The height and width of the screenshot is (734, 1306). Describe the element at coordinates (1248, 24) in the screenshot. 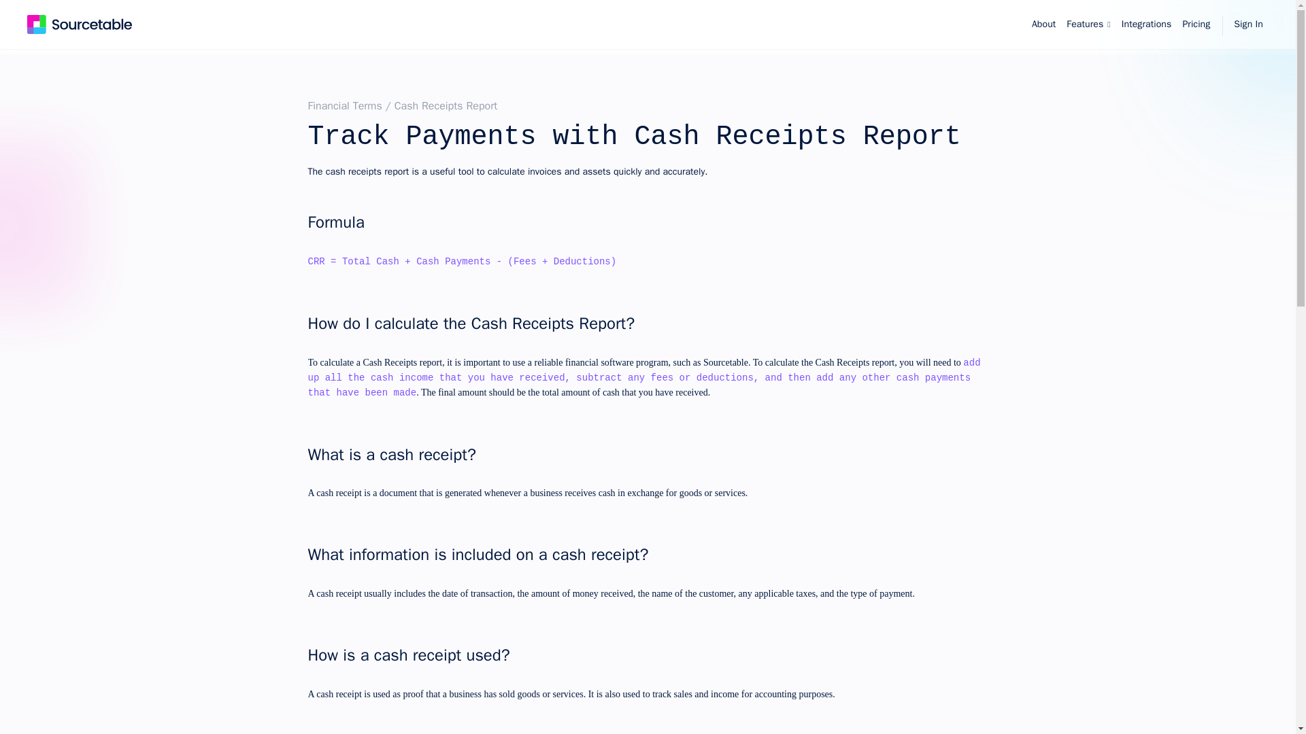

I see `Sign In` at that location.